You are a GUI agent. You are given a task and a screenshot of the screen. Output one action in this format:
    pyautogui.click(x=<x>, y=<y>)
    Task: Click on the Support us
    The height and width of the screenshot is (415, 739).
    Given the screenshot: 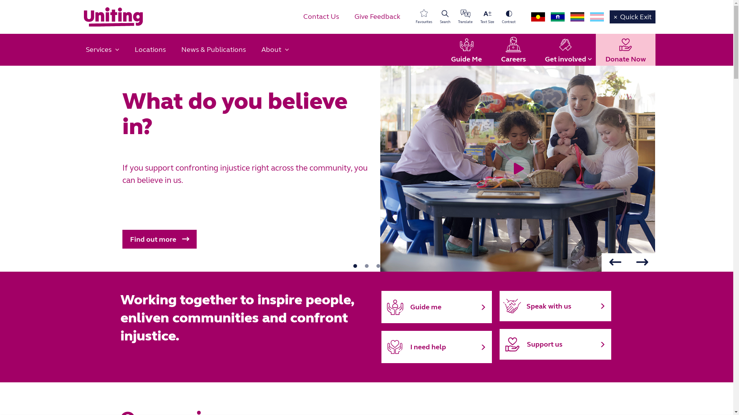 What is the action you would take?
    pyautogui.click(x=555, y=344)
    